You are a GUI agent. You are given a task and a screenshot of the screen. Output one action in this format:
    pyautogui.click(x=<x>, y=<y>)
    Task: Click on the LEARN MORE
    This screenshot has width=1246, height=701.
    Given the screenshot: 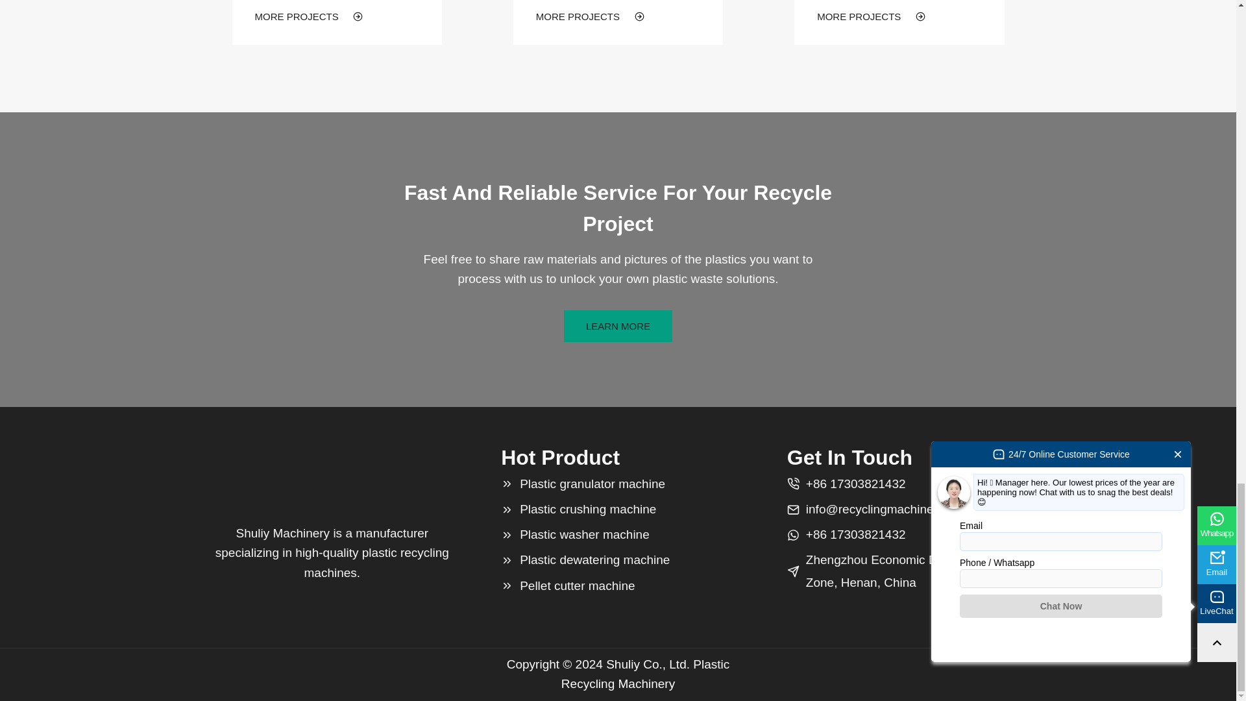 What is the action you would take?
    pyautogui.click(x=618, y=326)
    